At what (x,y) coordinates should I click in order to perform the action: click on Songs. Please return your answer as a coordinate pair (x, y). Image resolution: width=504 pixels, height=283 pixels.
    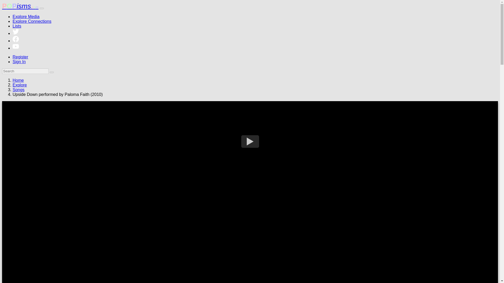
    Looking at the image, I should click on (18, 90).